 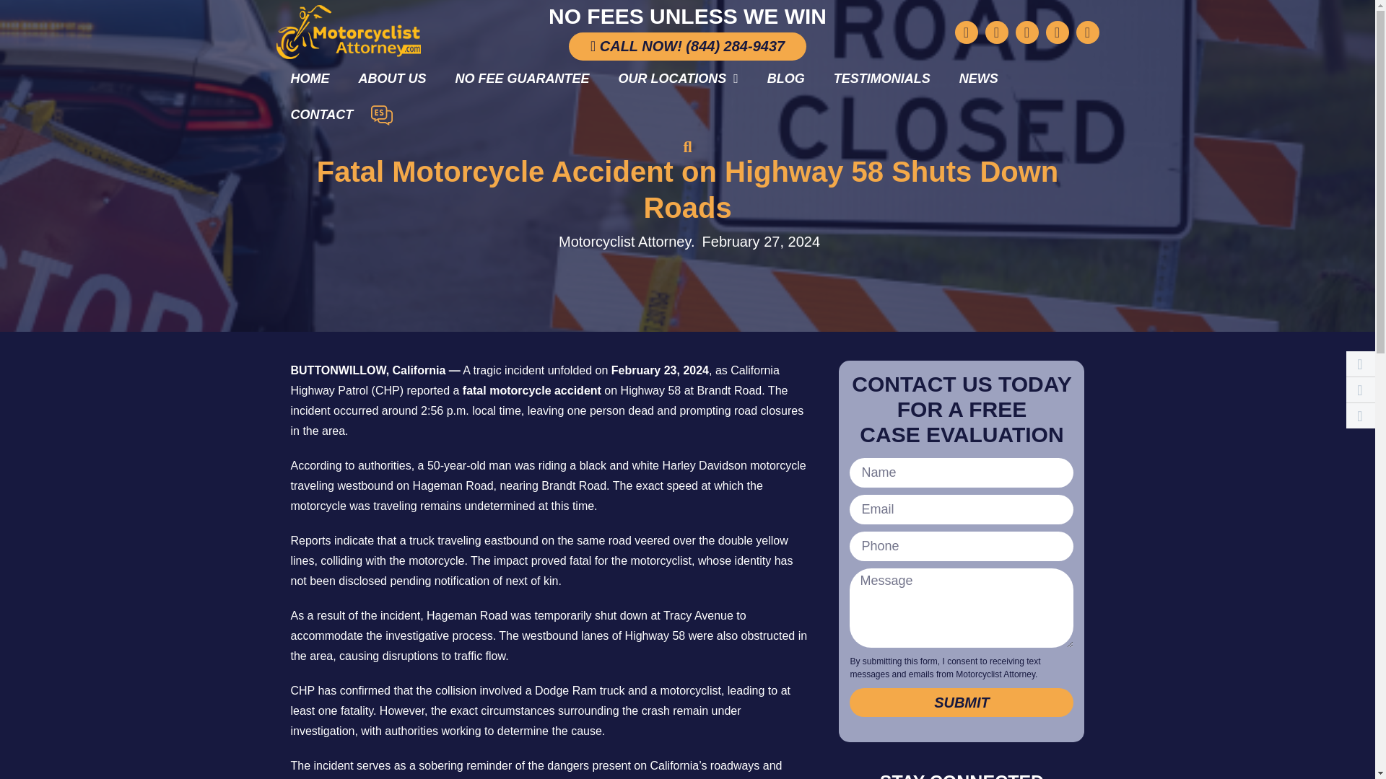 I want to click on TESTIMONIALS, so click(x=882, y=78).